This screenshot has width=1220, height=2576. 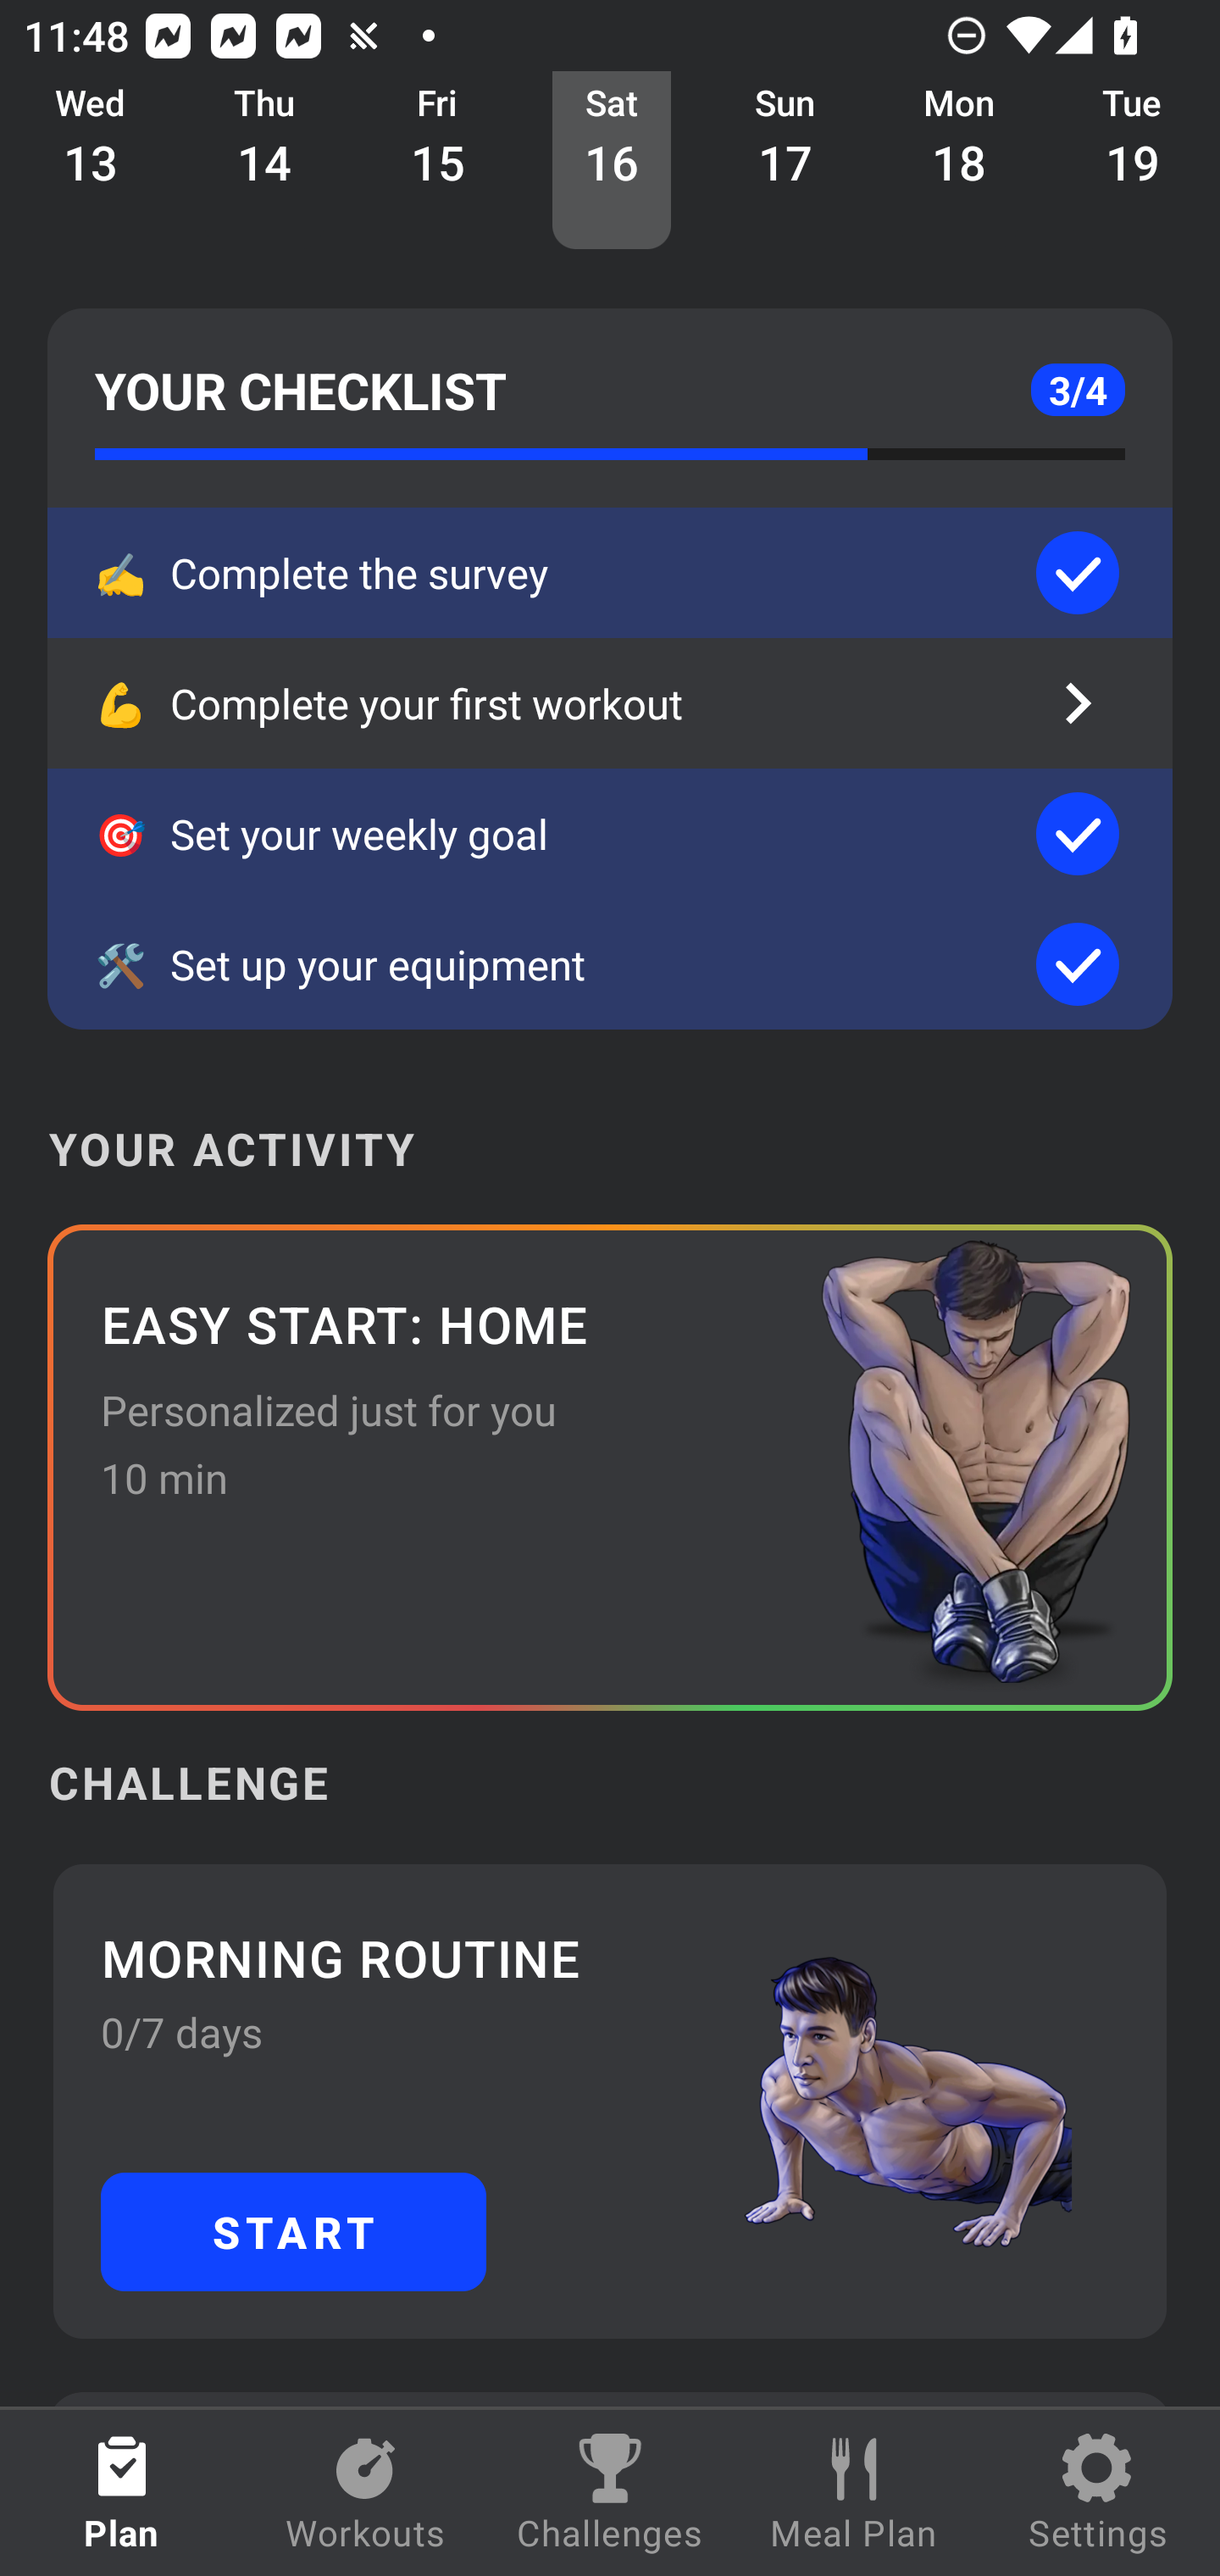 What do you see at coordinates (91, 161) in the screenshot?
I see `Wed 13` at bounding box center [91, 161].